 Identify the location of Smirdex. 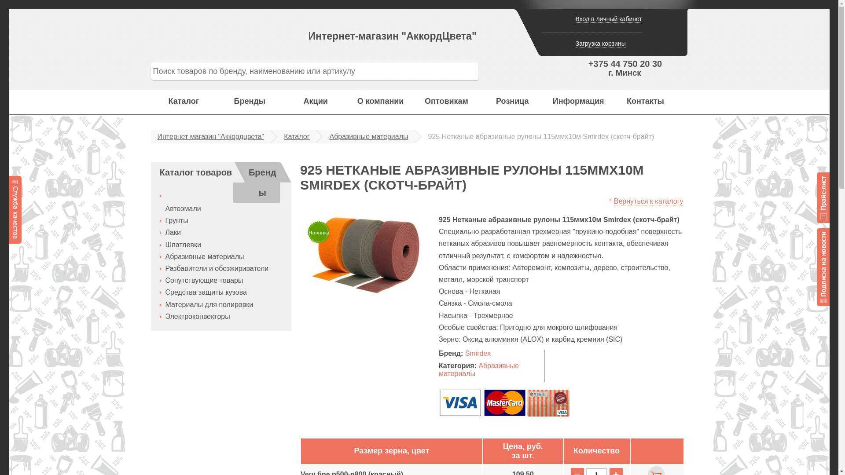
(478, 354).